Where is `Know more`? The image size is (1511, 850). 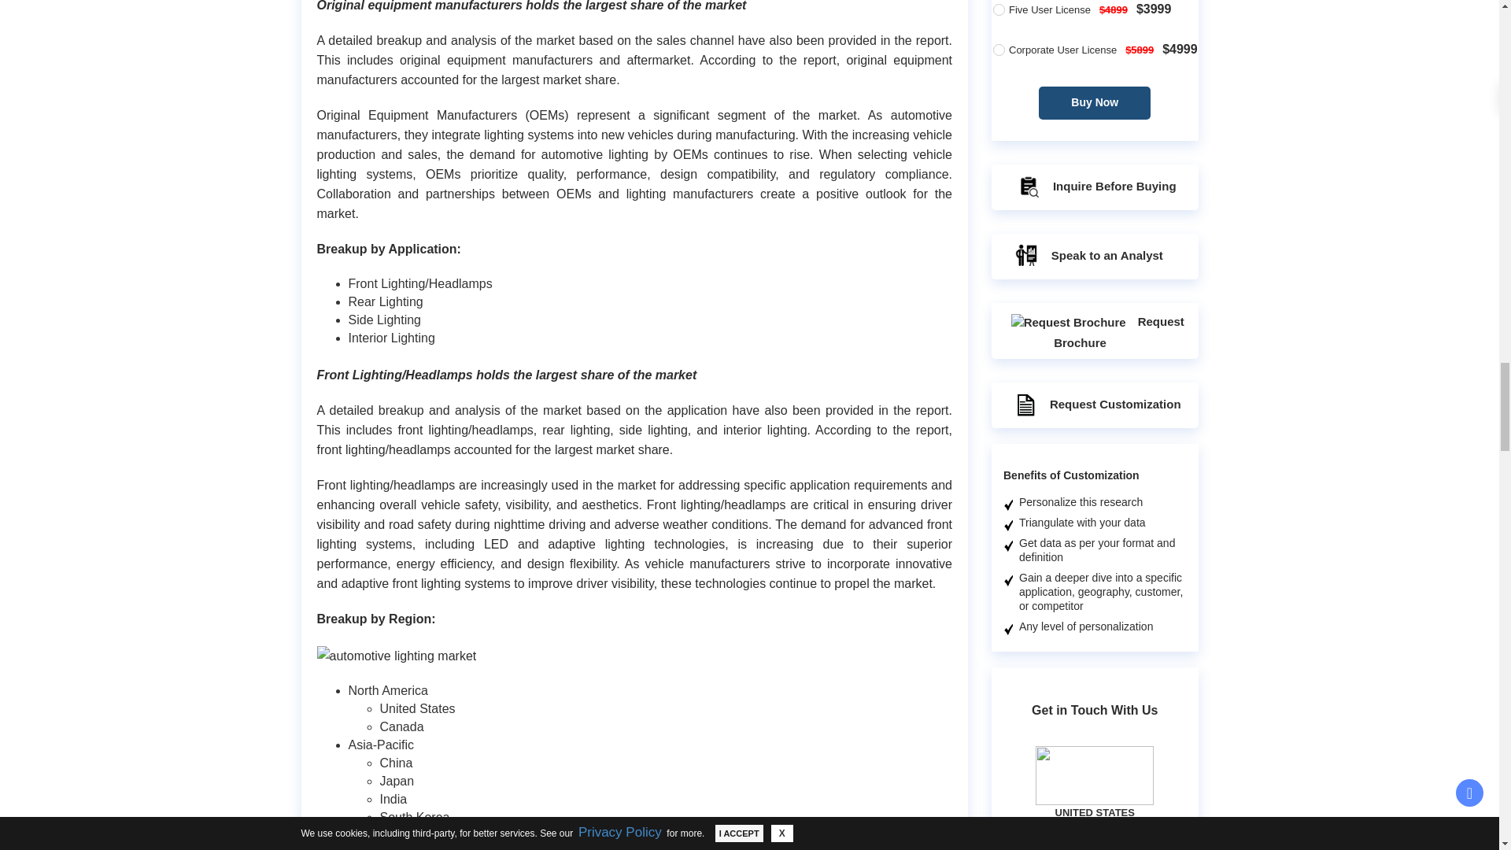 Know more is located at coordinates (1122, 209).